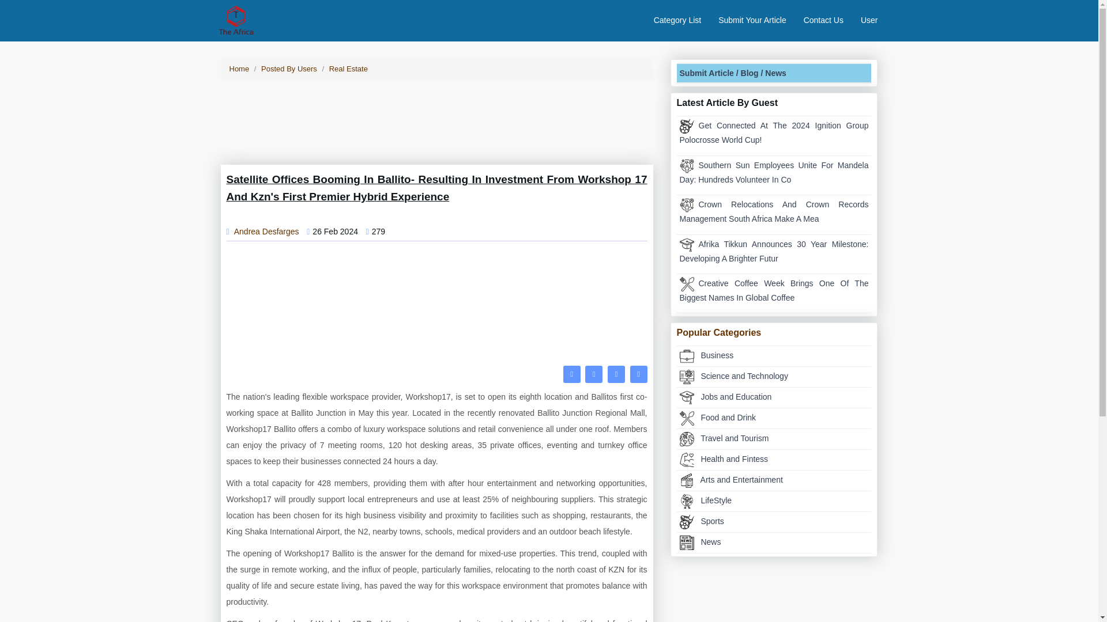  What do you see at coordinates (686, 397) in the screenshot?
I see `Jobs and Education` at bounding box center [686, 397].